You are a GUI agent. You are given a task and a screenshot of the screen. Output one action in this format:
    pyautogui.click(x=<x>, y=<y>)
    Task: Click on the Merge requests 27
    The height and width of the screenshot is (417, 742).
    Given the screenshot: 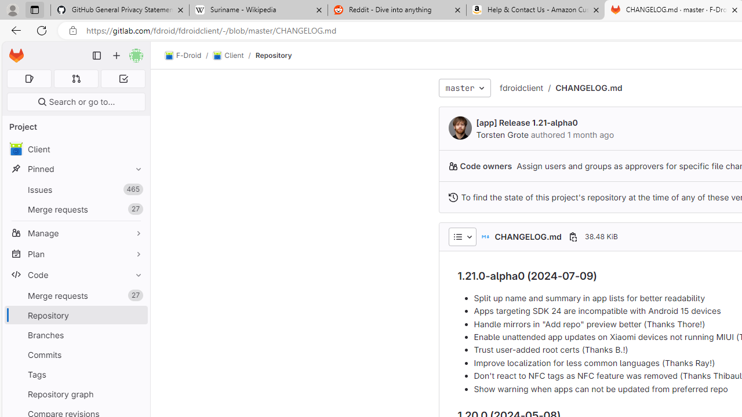 What is the action you would take?
    pyautogui.click(x=75, y=295)
    